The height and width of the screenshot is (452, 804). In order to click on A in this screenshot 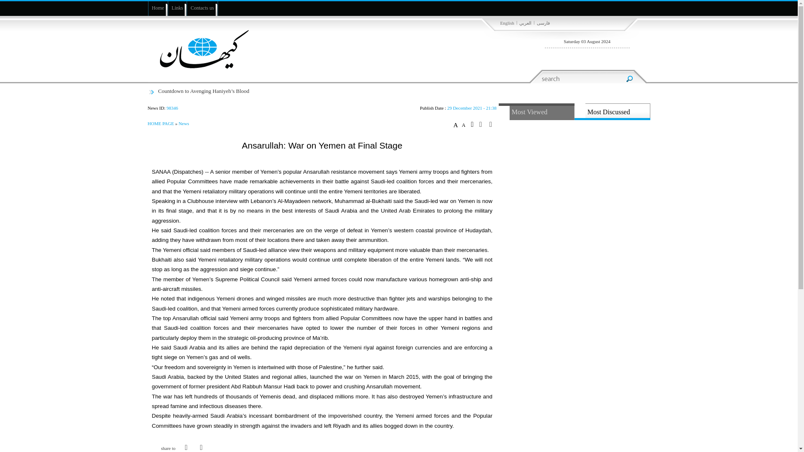, I will do `click(465, 125)`.